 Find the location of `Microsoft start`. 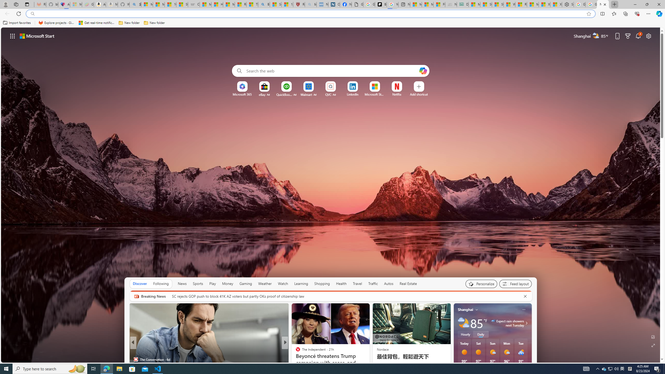

Microsoft start is located at coordinates (37, 36).